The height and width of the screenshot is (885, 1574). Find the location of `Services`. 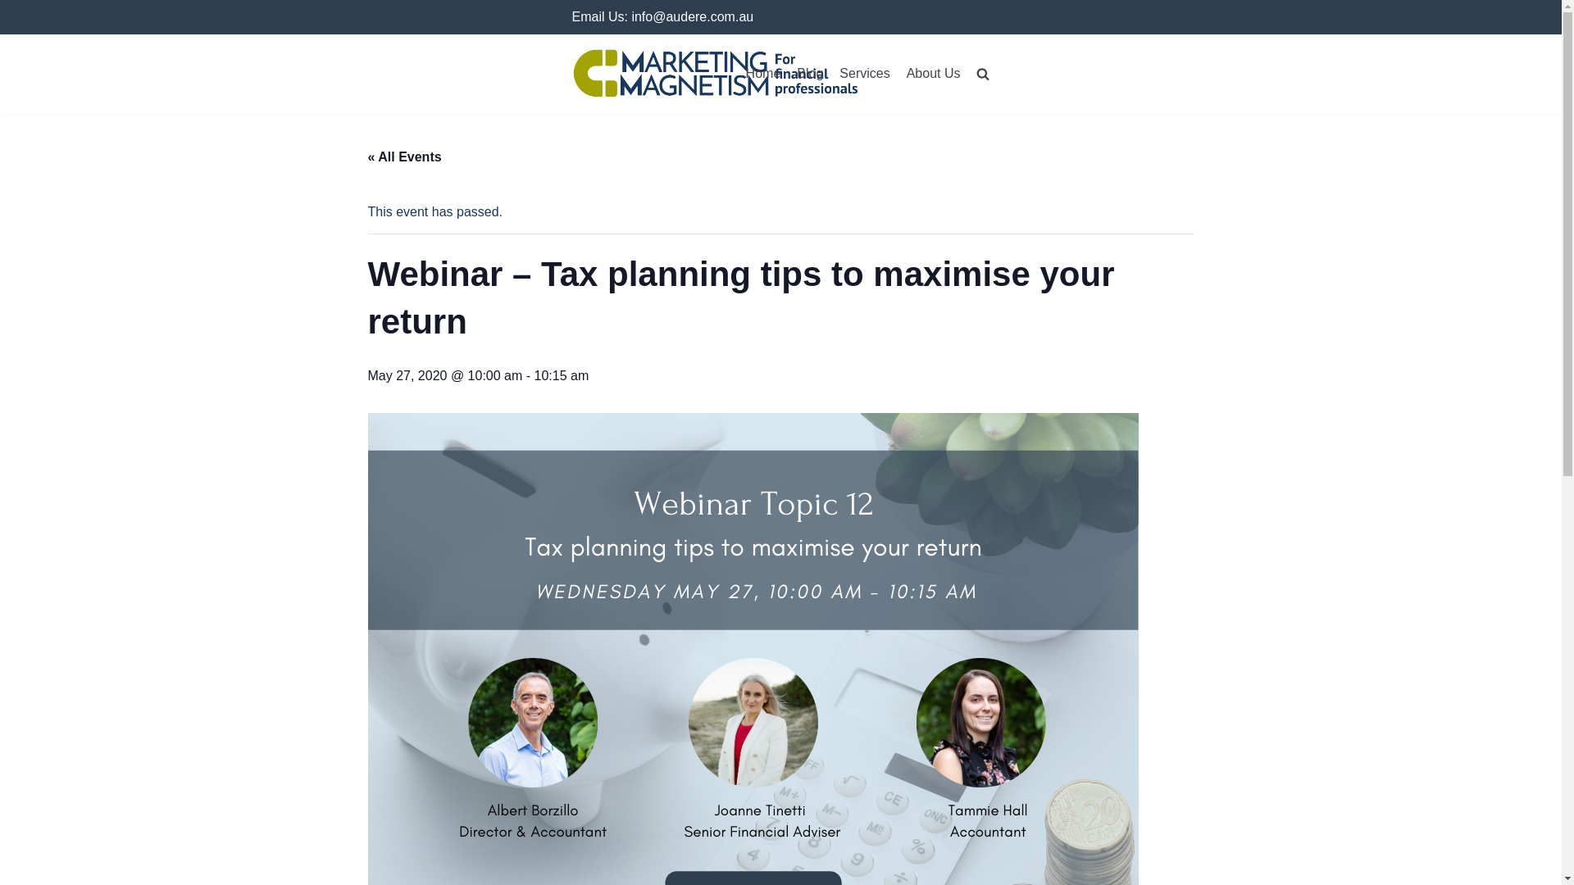

Services is located at coordinates (864, 73).